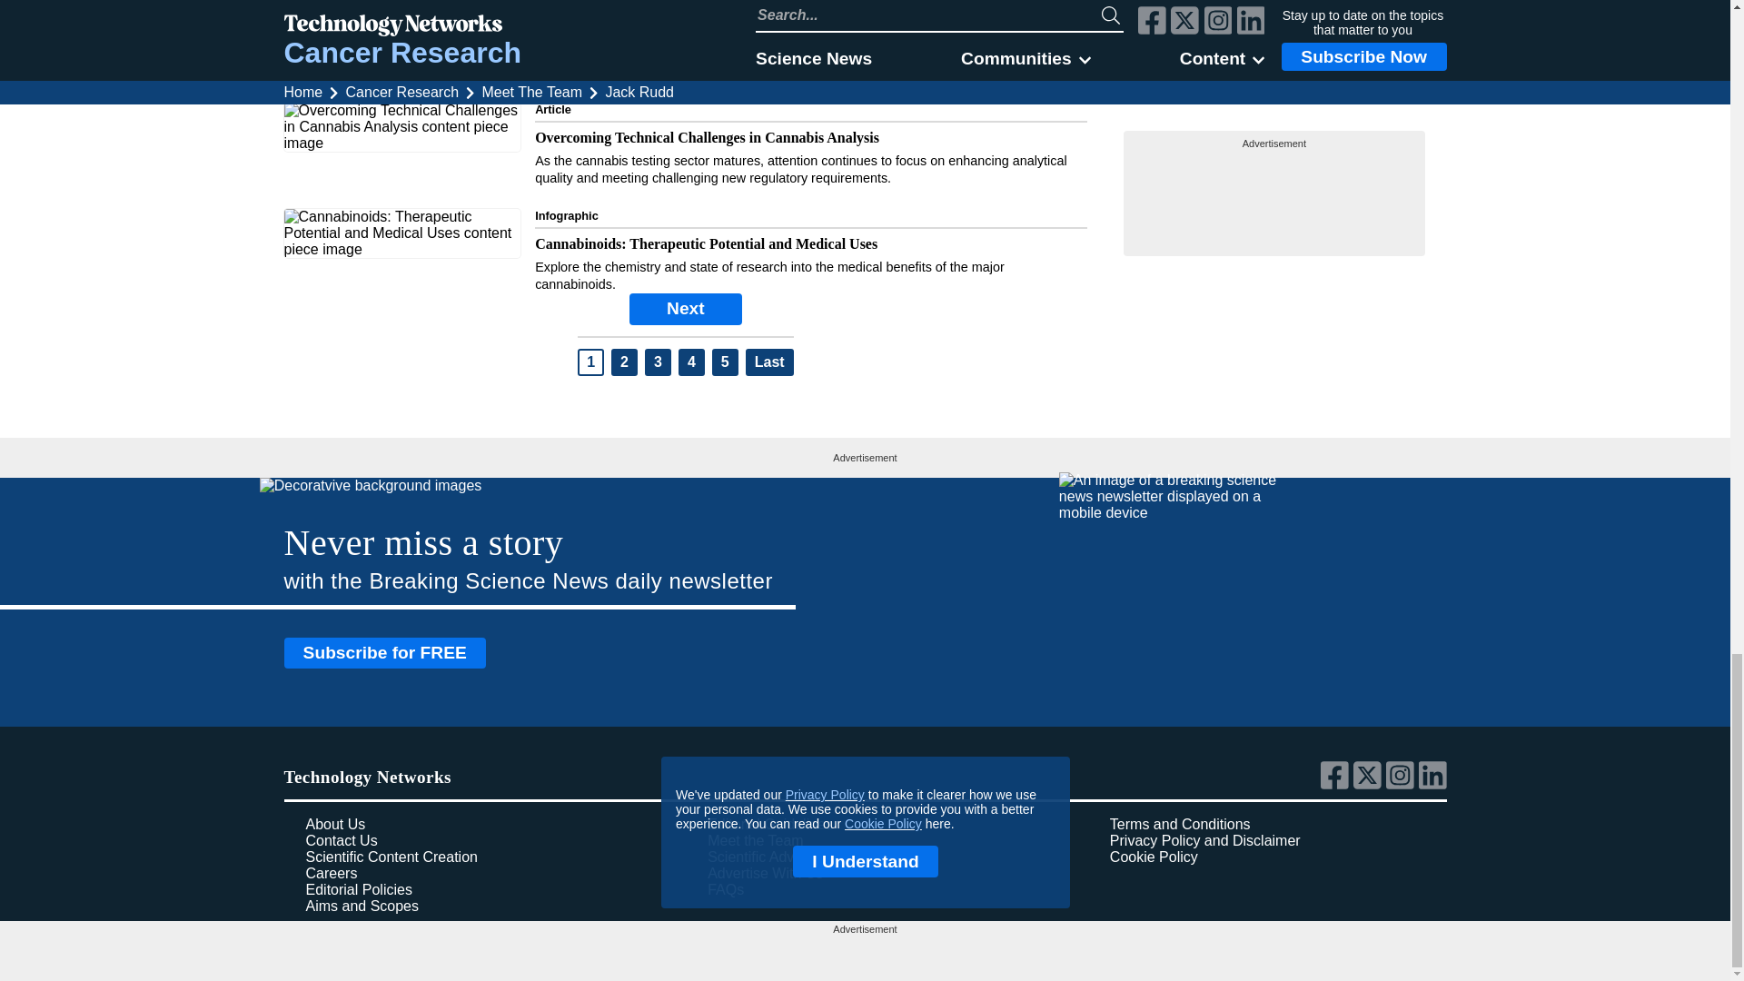 The height and width of the screenshot is (981, 1744). I want to click on Link to Technology Networks' facebook page, so click(1336, 785).